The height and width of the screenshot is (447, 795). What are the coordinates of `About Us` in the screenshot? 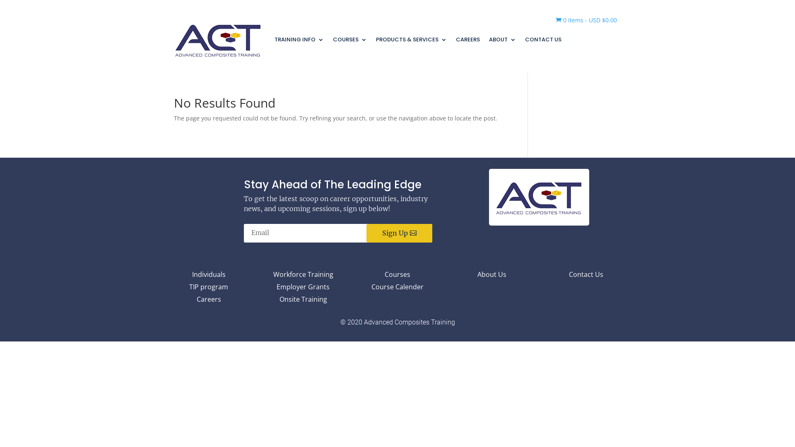 It's located at (492, 276).